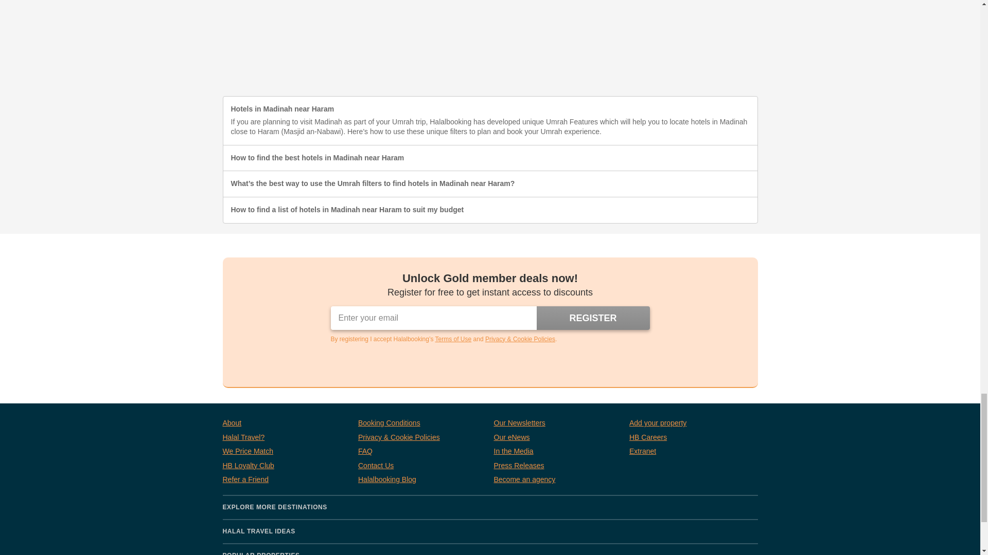 The image size is (988, 555). What do you see at coordinates (232, 423) in the screenshot?
I see `About` at bounding box center [232, 423].